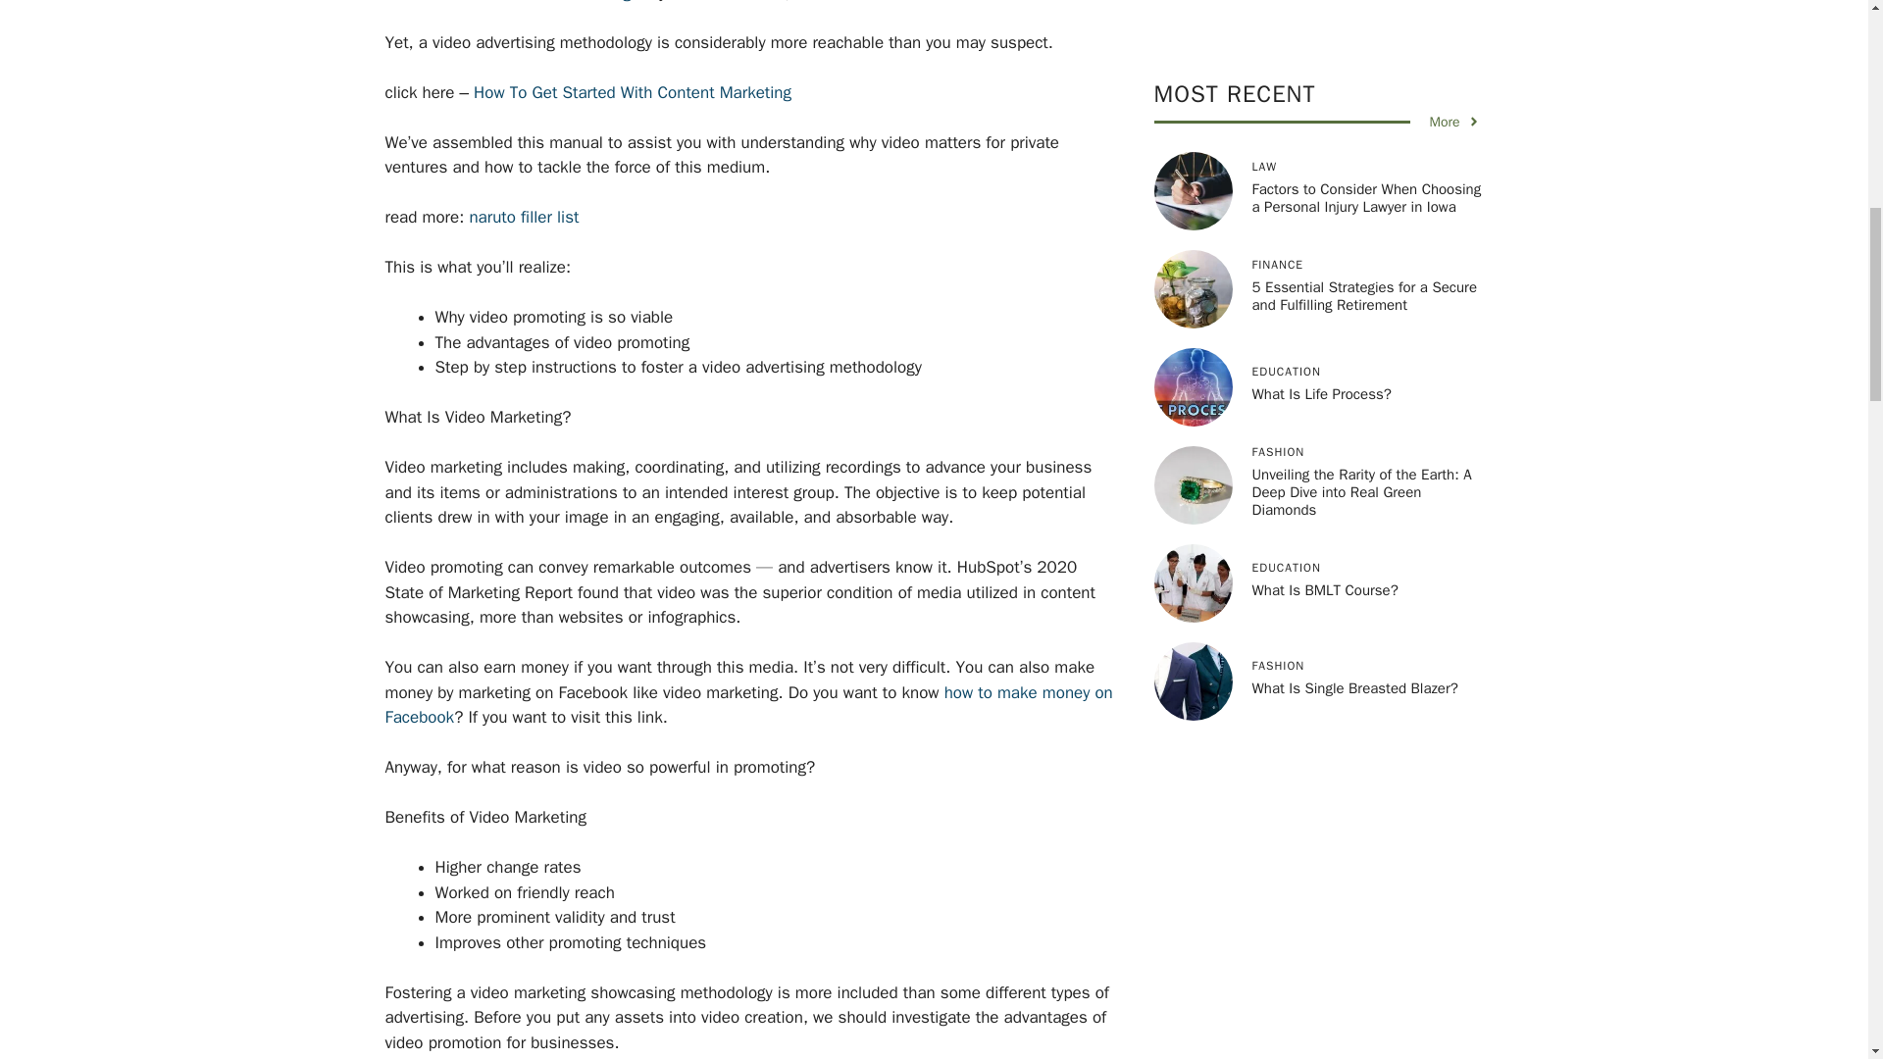  What do you see at coordinates (524, 217) in the screenshot?
I see `naruto filler list` at bounding box center [524, 217].